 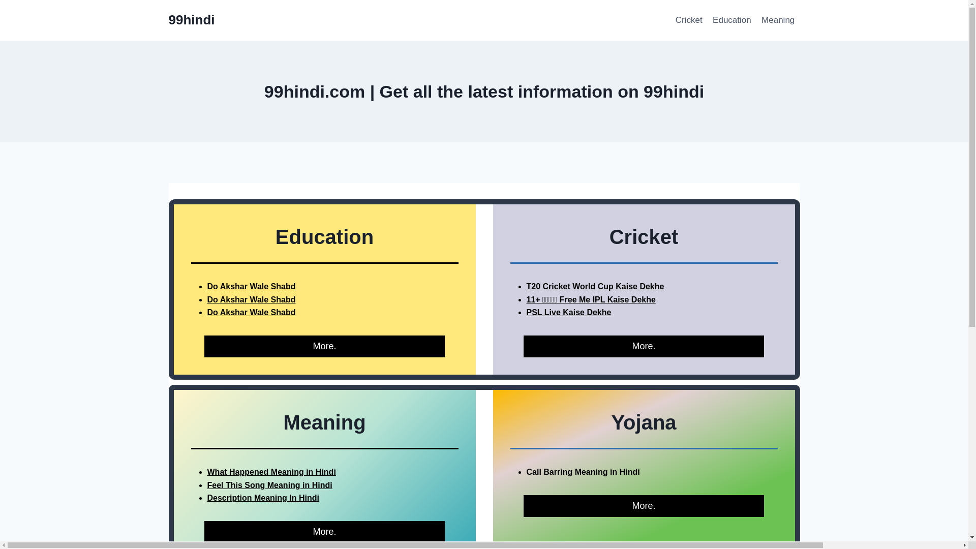 I want to click on Meaning, so click(x=778, y=20).